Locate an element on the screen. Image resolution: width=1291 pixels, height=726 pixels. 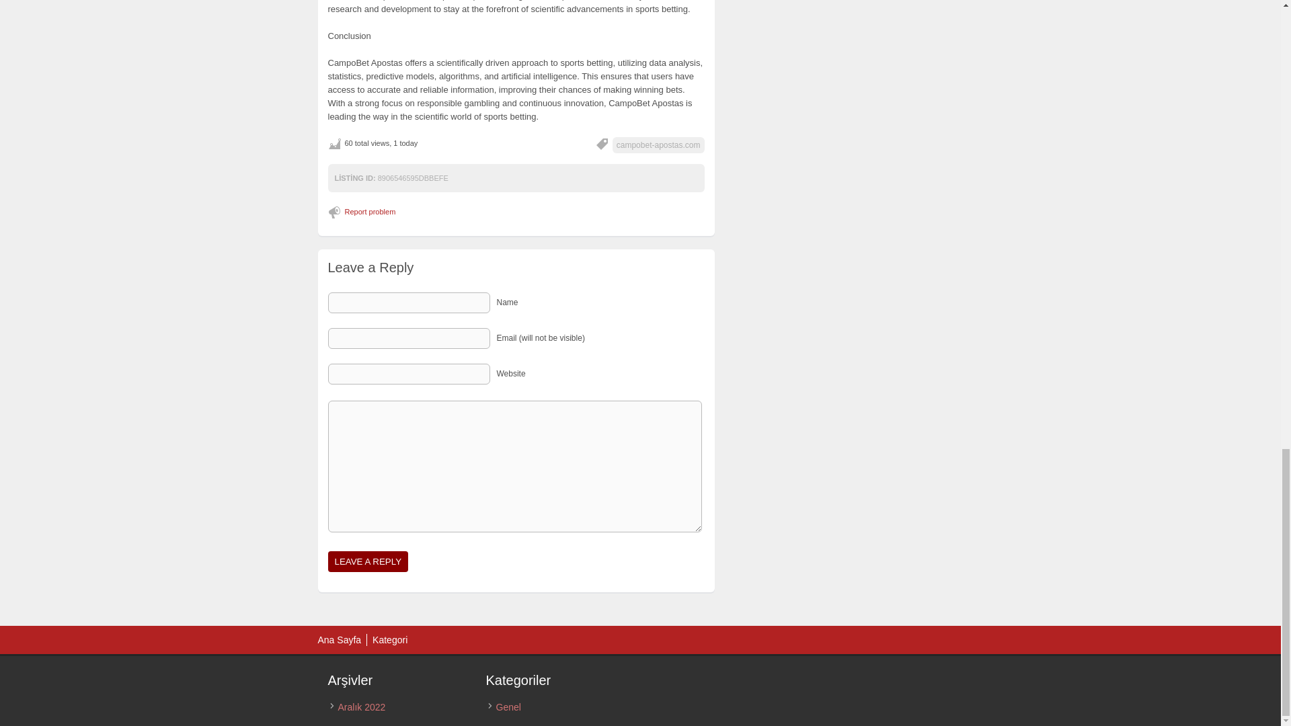
Leave a Reply is located at coordinates (368, 561).